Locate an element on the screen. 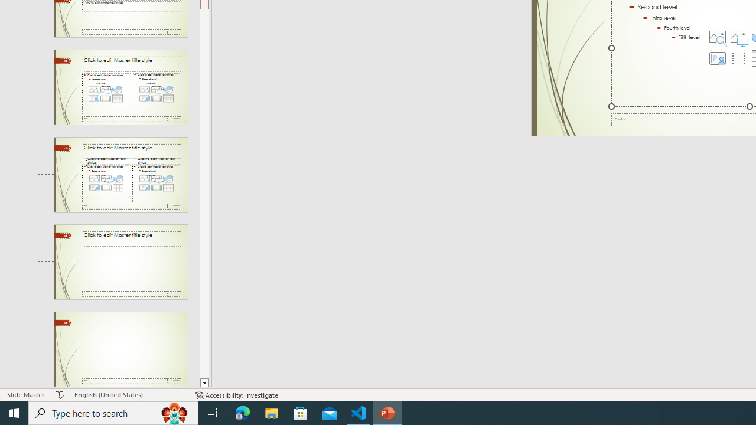 The image size is (756, 425). Insert Cameo is located at coordinates (718, 58).